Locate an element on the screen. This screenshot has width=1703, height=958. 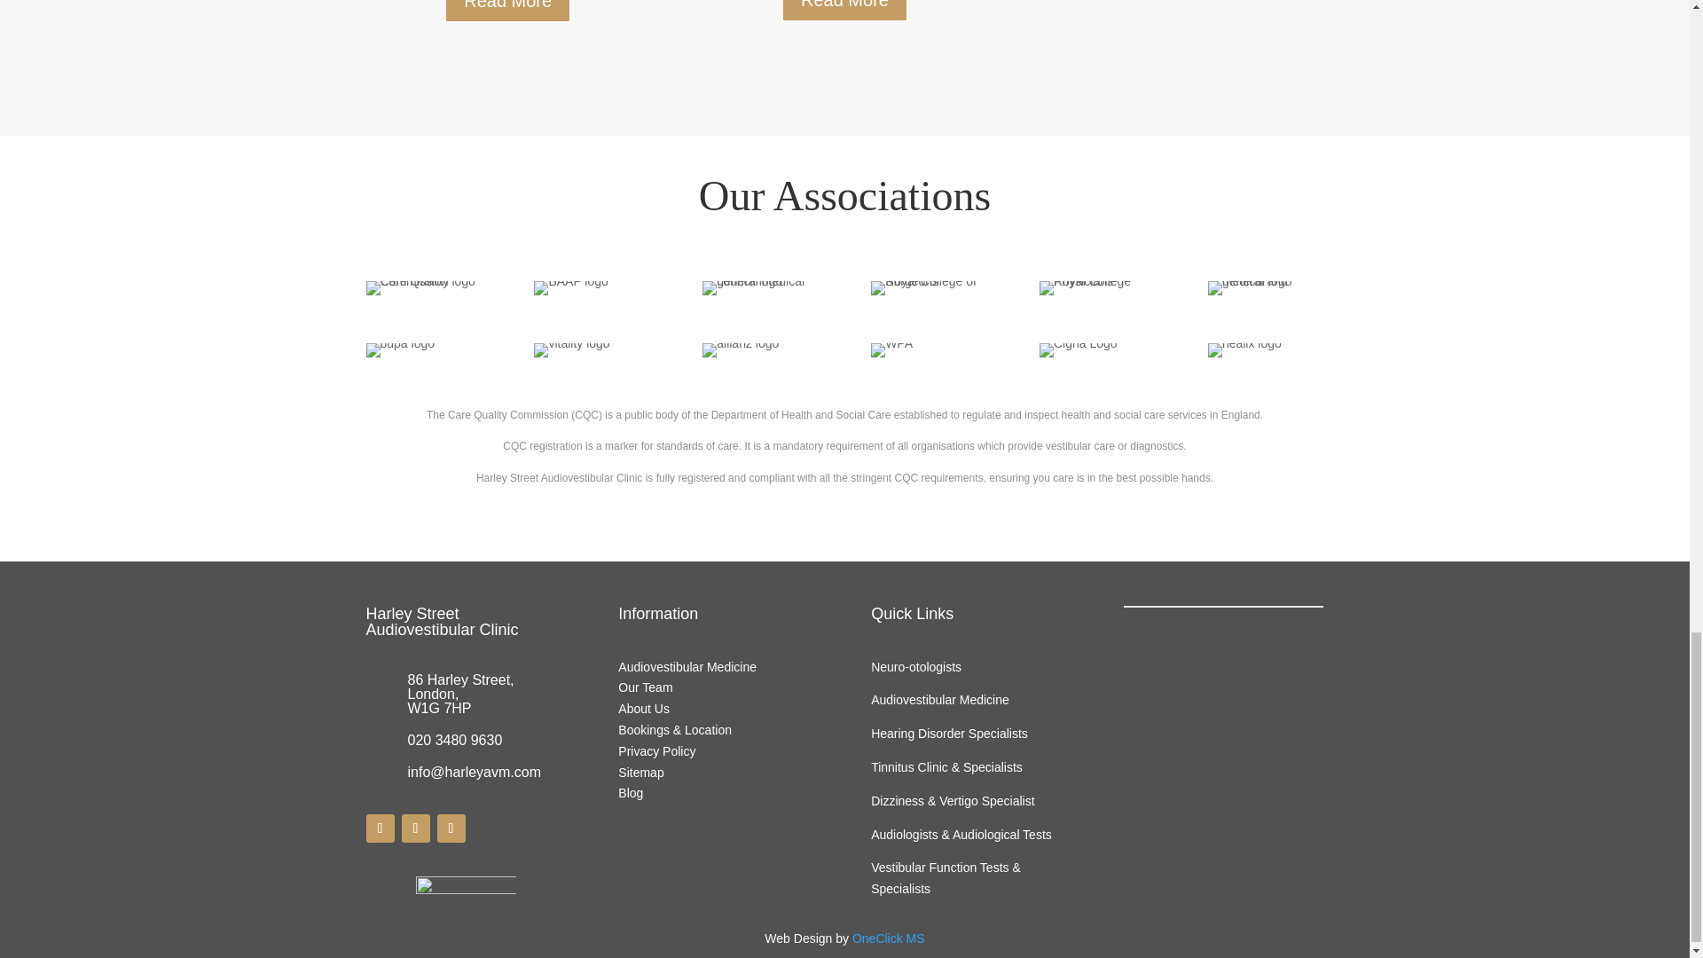
general medical council logo is located at coordinates (759, 287).